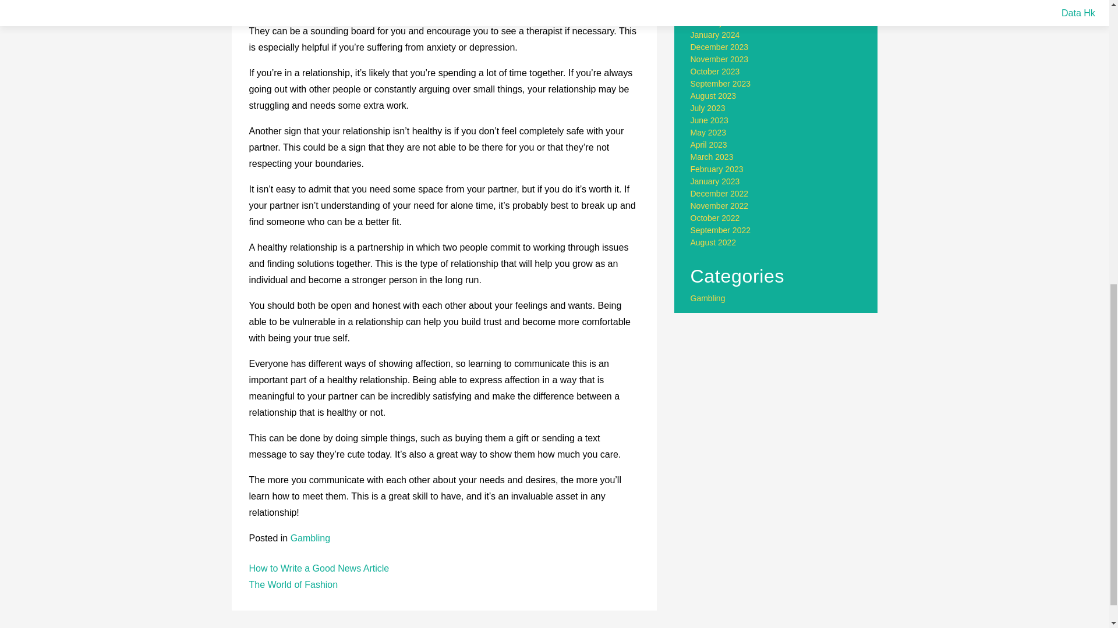  I want to click on May 2023, so click(708, 133).